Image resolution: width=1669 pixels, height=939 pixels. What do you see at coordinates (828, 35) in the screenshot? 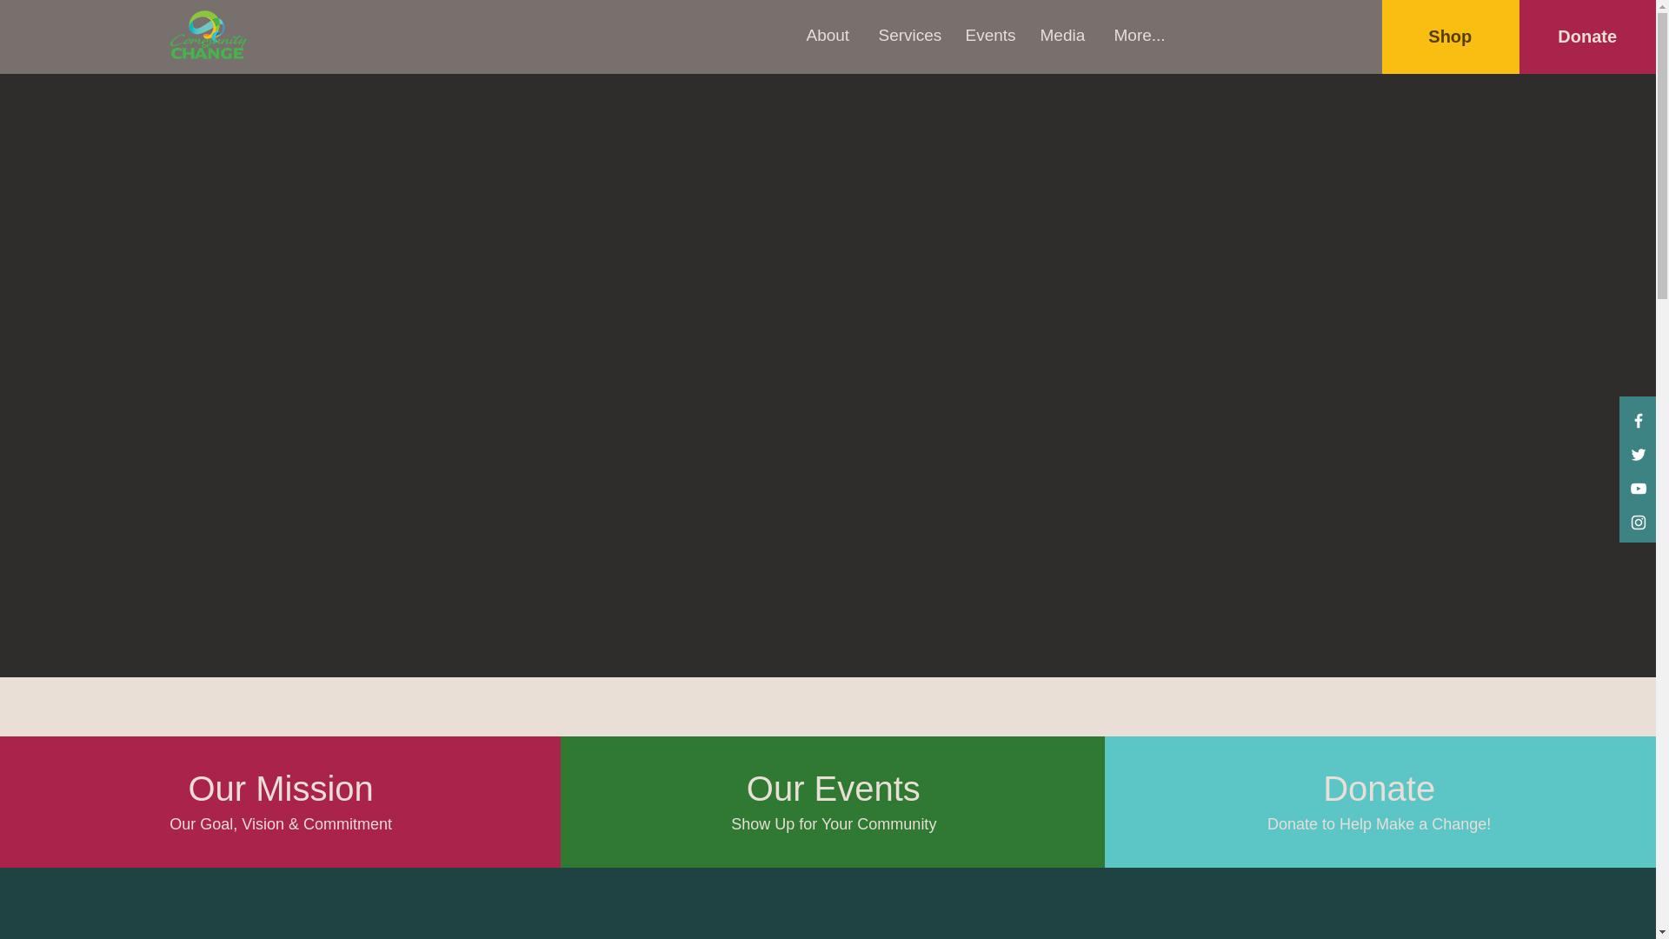
I see `About` at bounding box center [828, 35].